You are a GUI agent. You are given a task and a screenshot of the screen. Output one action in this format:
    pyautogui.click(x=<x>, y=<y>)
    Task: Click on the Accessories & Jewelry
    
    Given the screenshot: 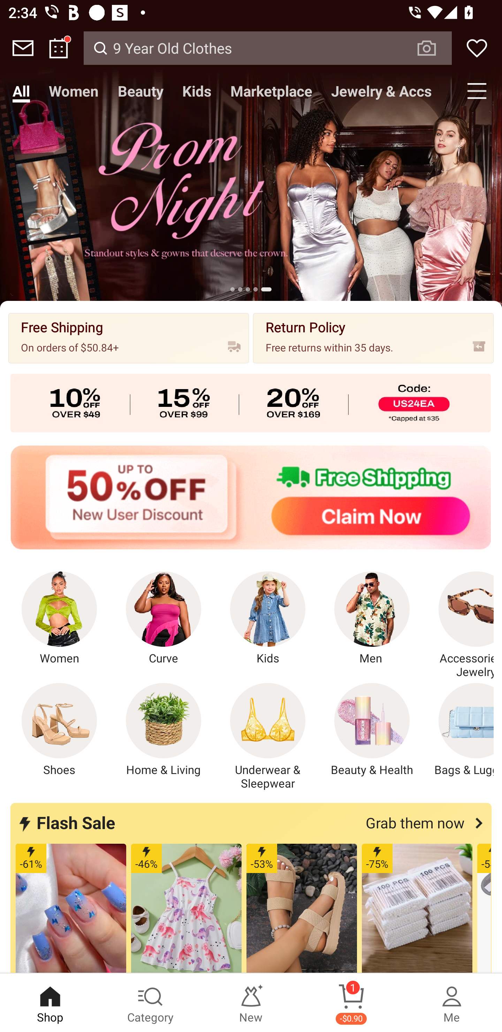 What is the action you would take?
    pyautogui.click(x=459, y=625)
    